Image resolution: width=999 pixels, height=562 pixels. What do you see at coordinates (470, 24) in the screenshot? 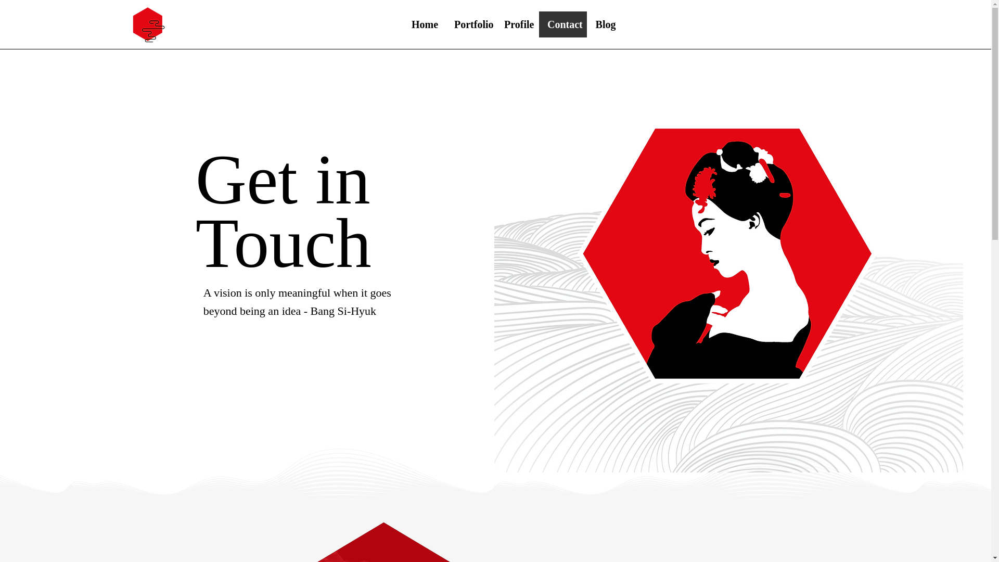
I see `Portfolio` at bounding box center [470, 24].